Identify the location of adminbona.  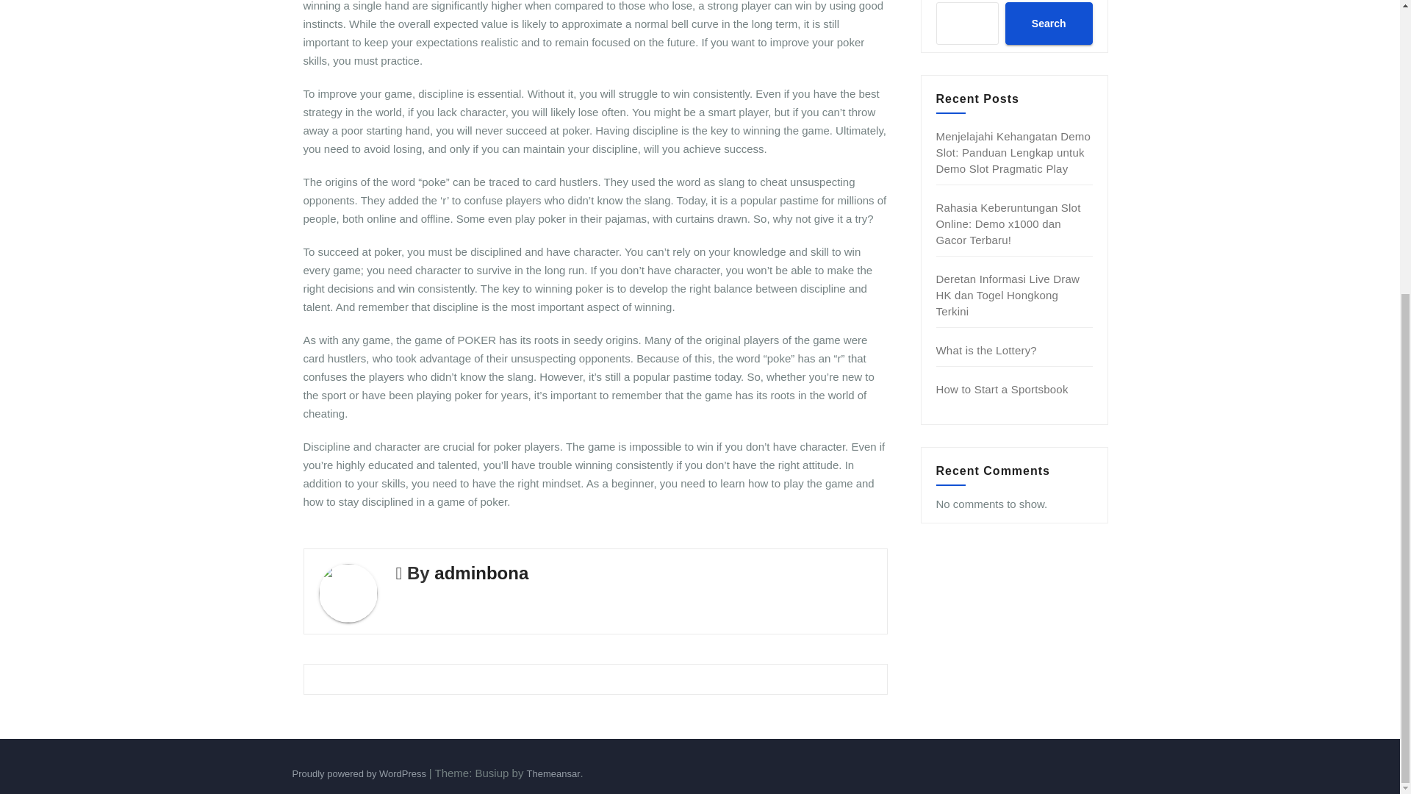
(481, 572).